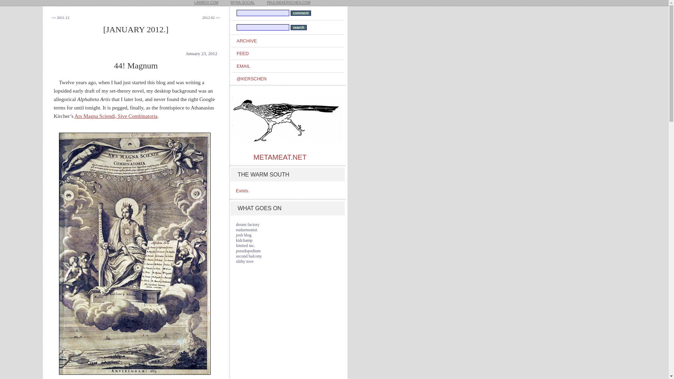  I want to click on limited inc., so click(246, 246).